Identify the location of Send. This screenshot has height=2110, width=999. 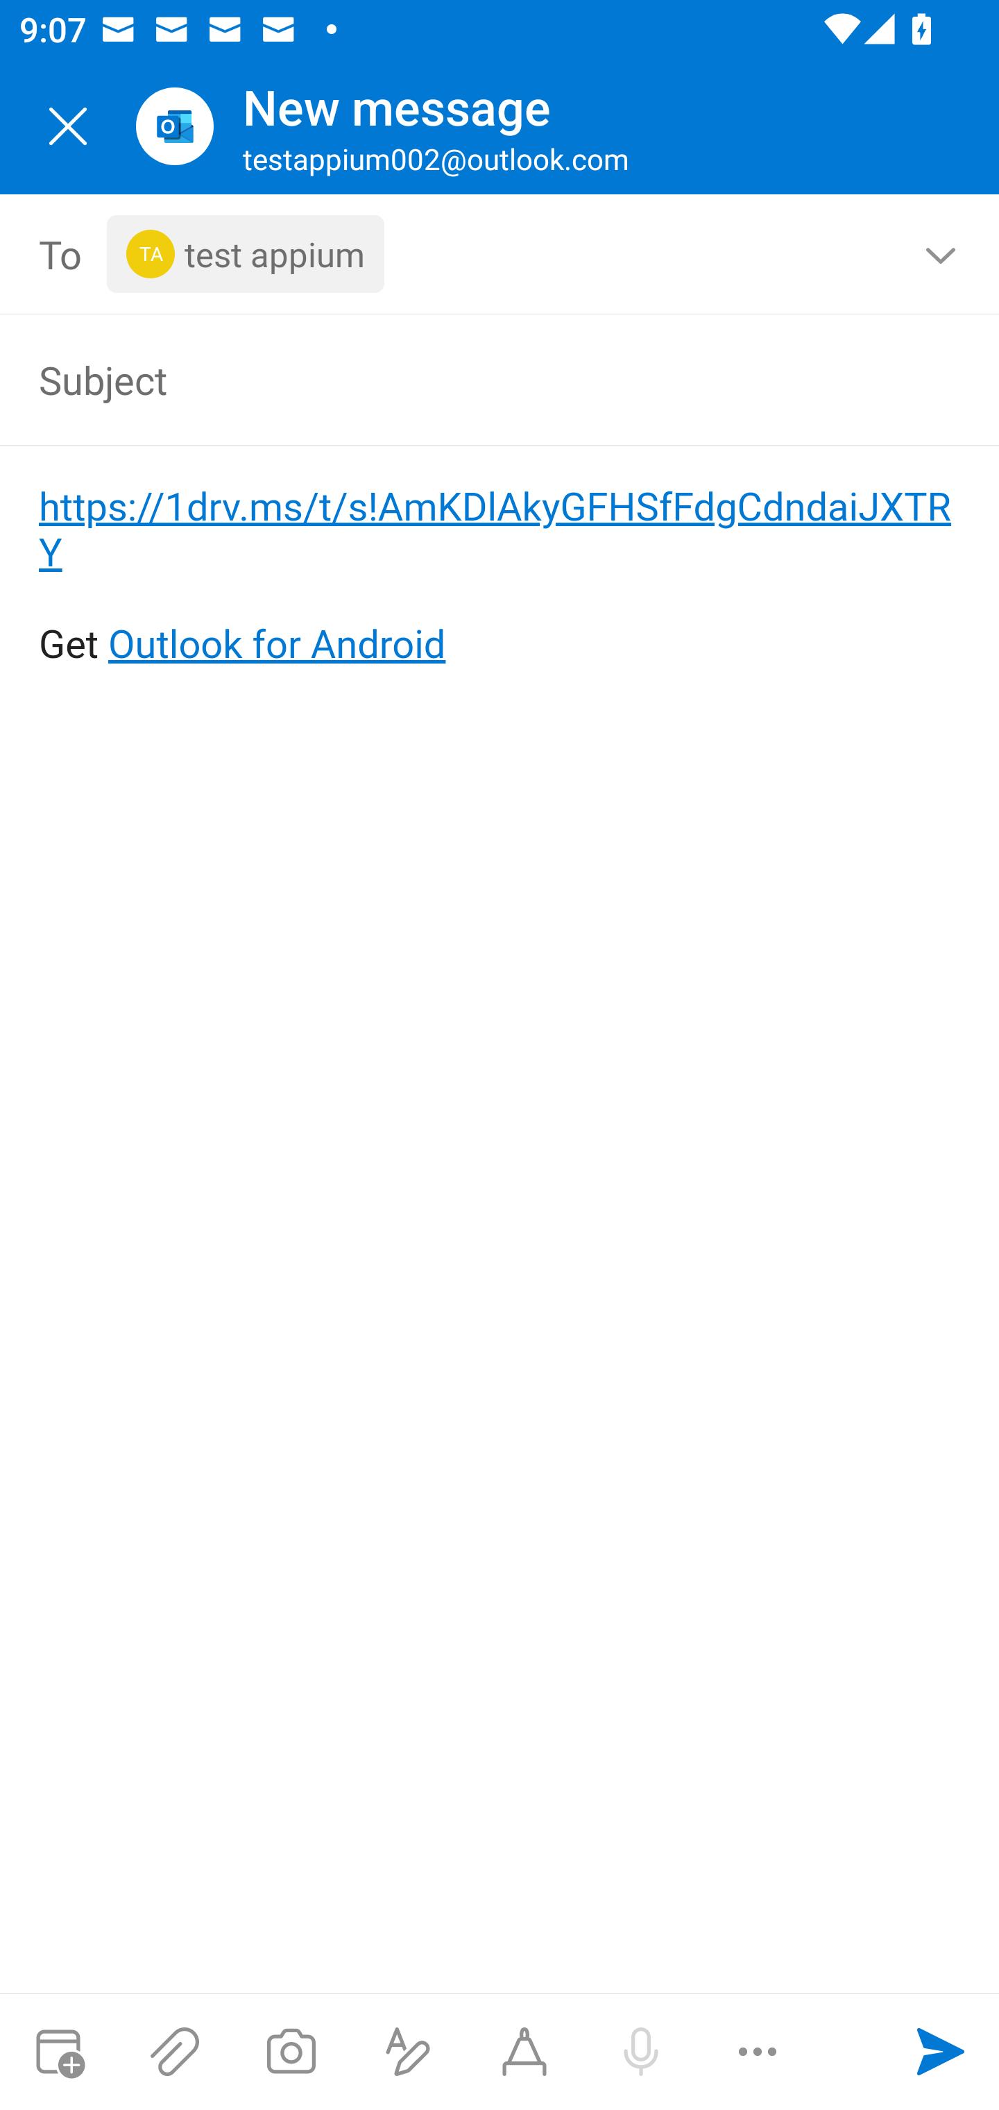
(941, 2052).